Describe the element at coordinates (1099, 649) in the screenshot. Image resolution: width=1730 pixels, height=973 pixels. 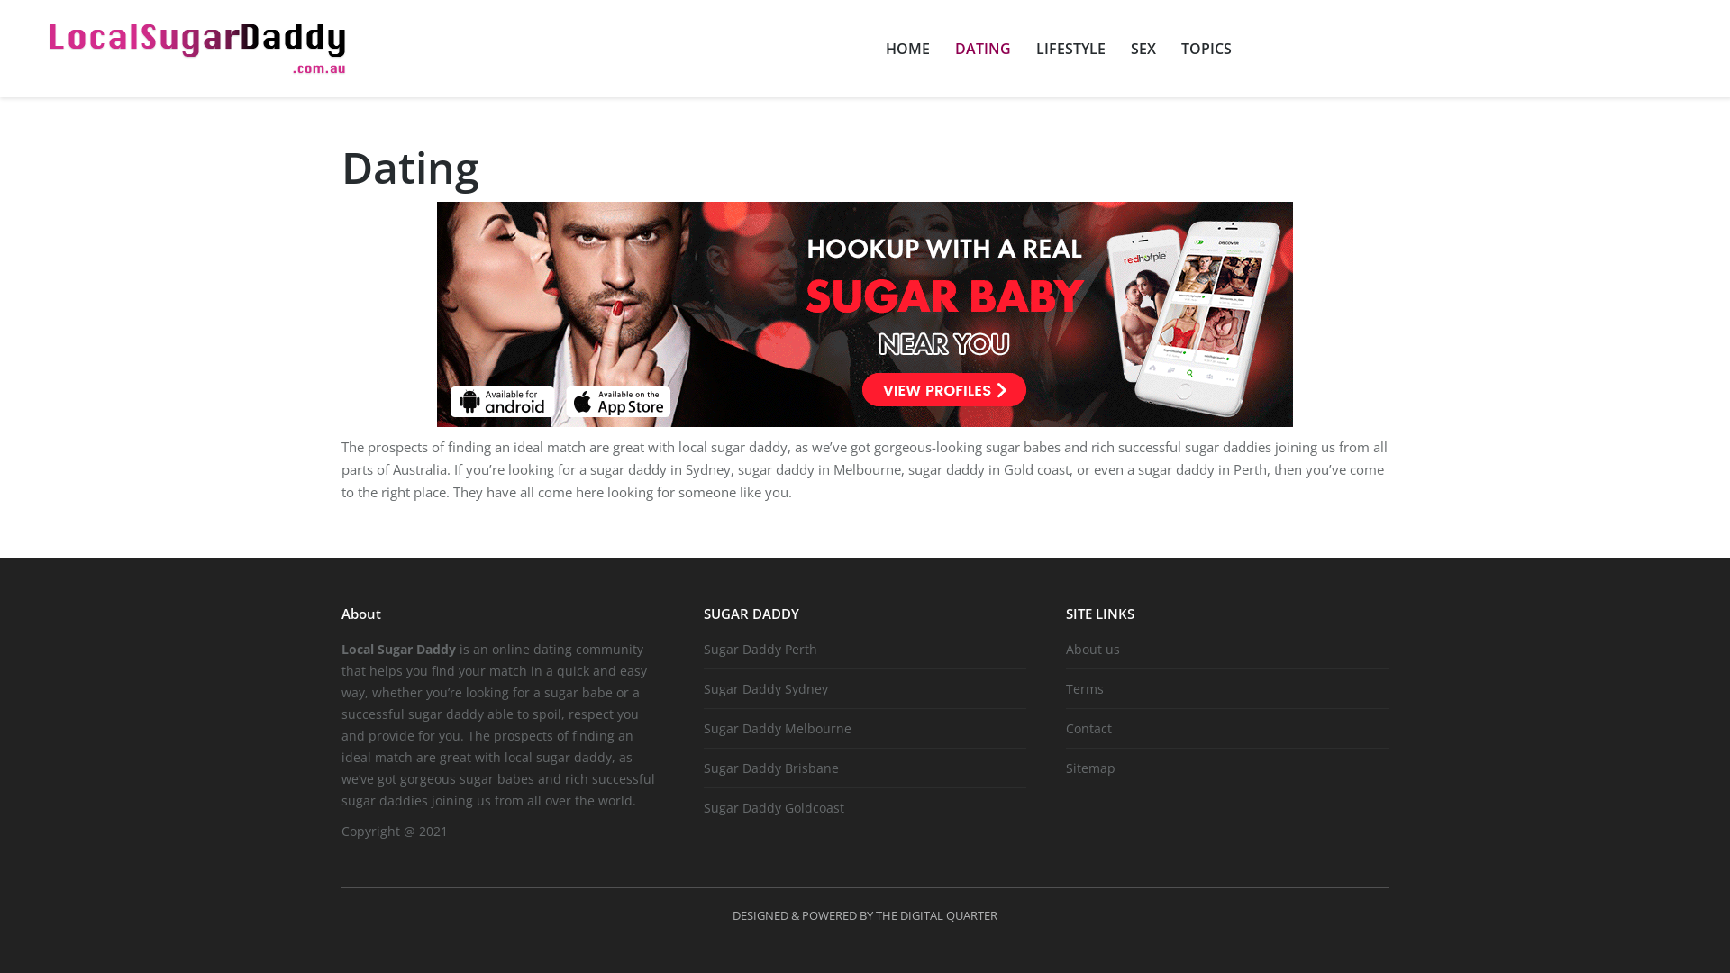
I see `About us` at that location.